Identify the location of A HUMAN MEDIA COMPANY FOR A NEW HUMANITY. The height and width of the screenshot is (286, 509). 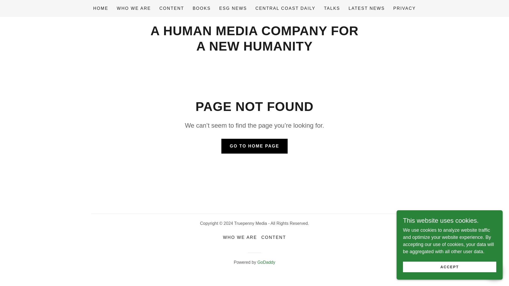
(254, 49).